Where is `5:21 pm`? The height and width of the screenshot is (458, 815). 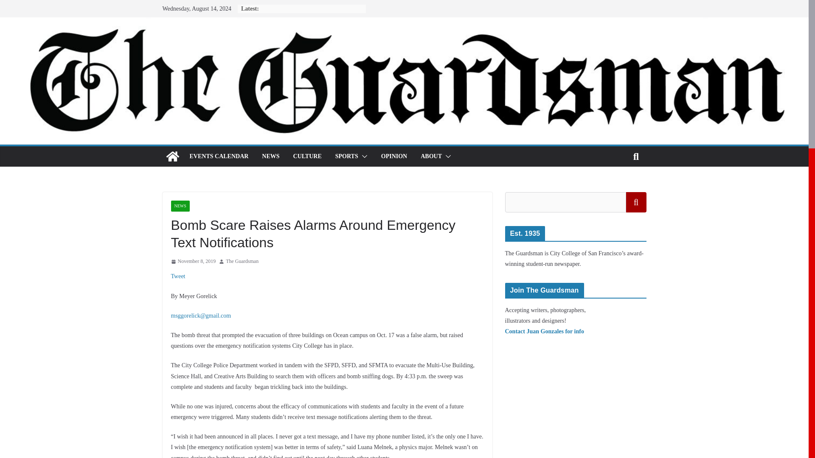
5:21 pm is located at coordinates (193, 261).